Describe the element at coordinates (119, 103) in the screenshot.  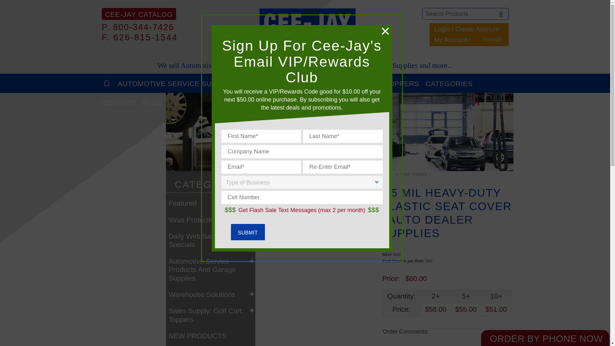
I see `CONTACT` at that location.